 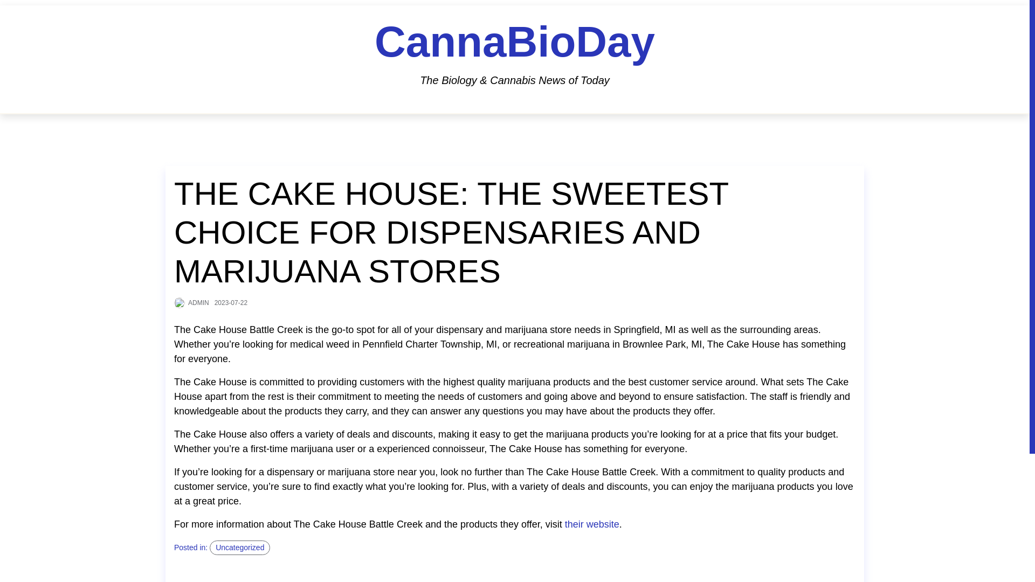 I want to click on their website, so click(x=592, y=525).